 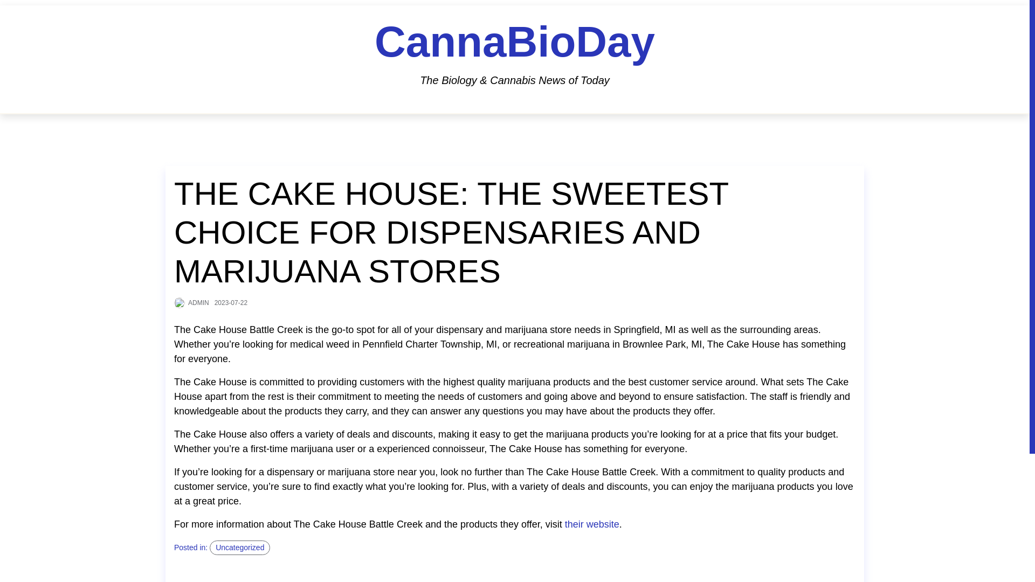 I want to click on their website, so click(x=592, y=525).